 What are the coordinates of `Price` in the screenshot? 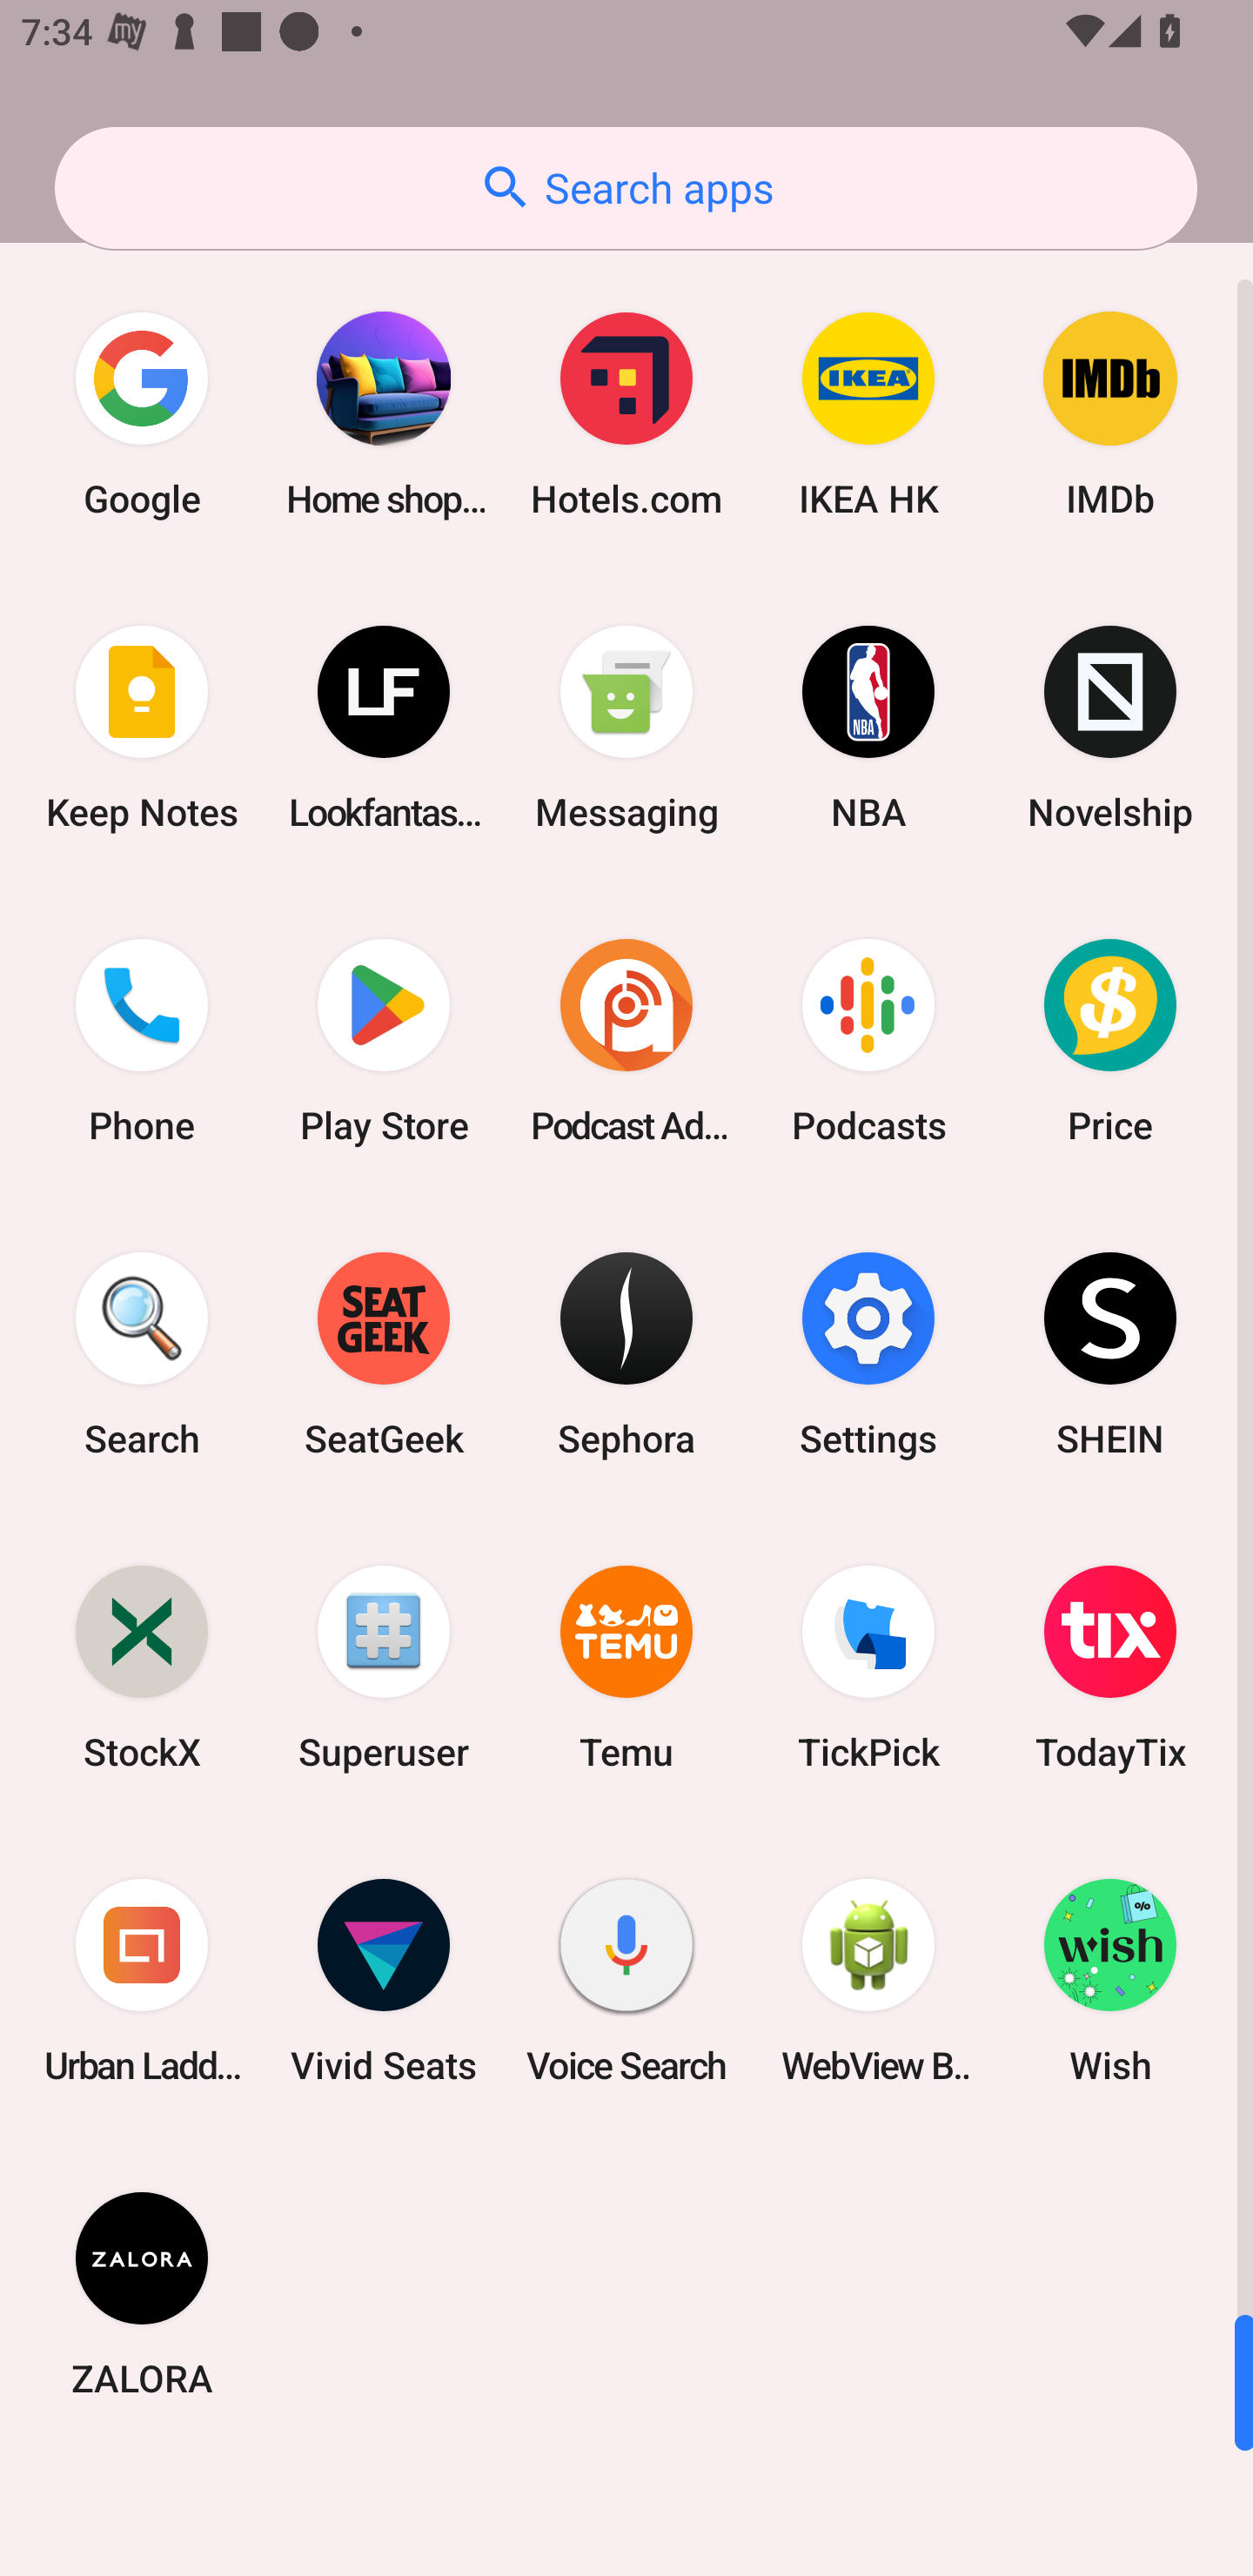 It's located at (1110, 1041).